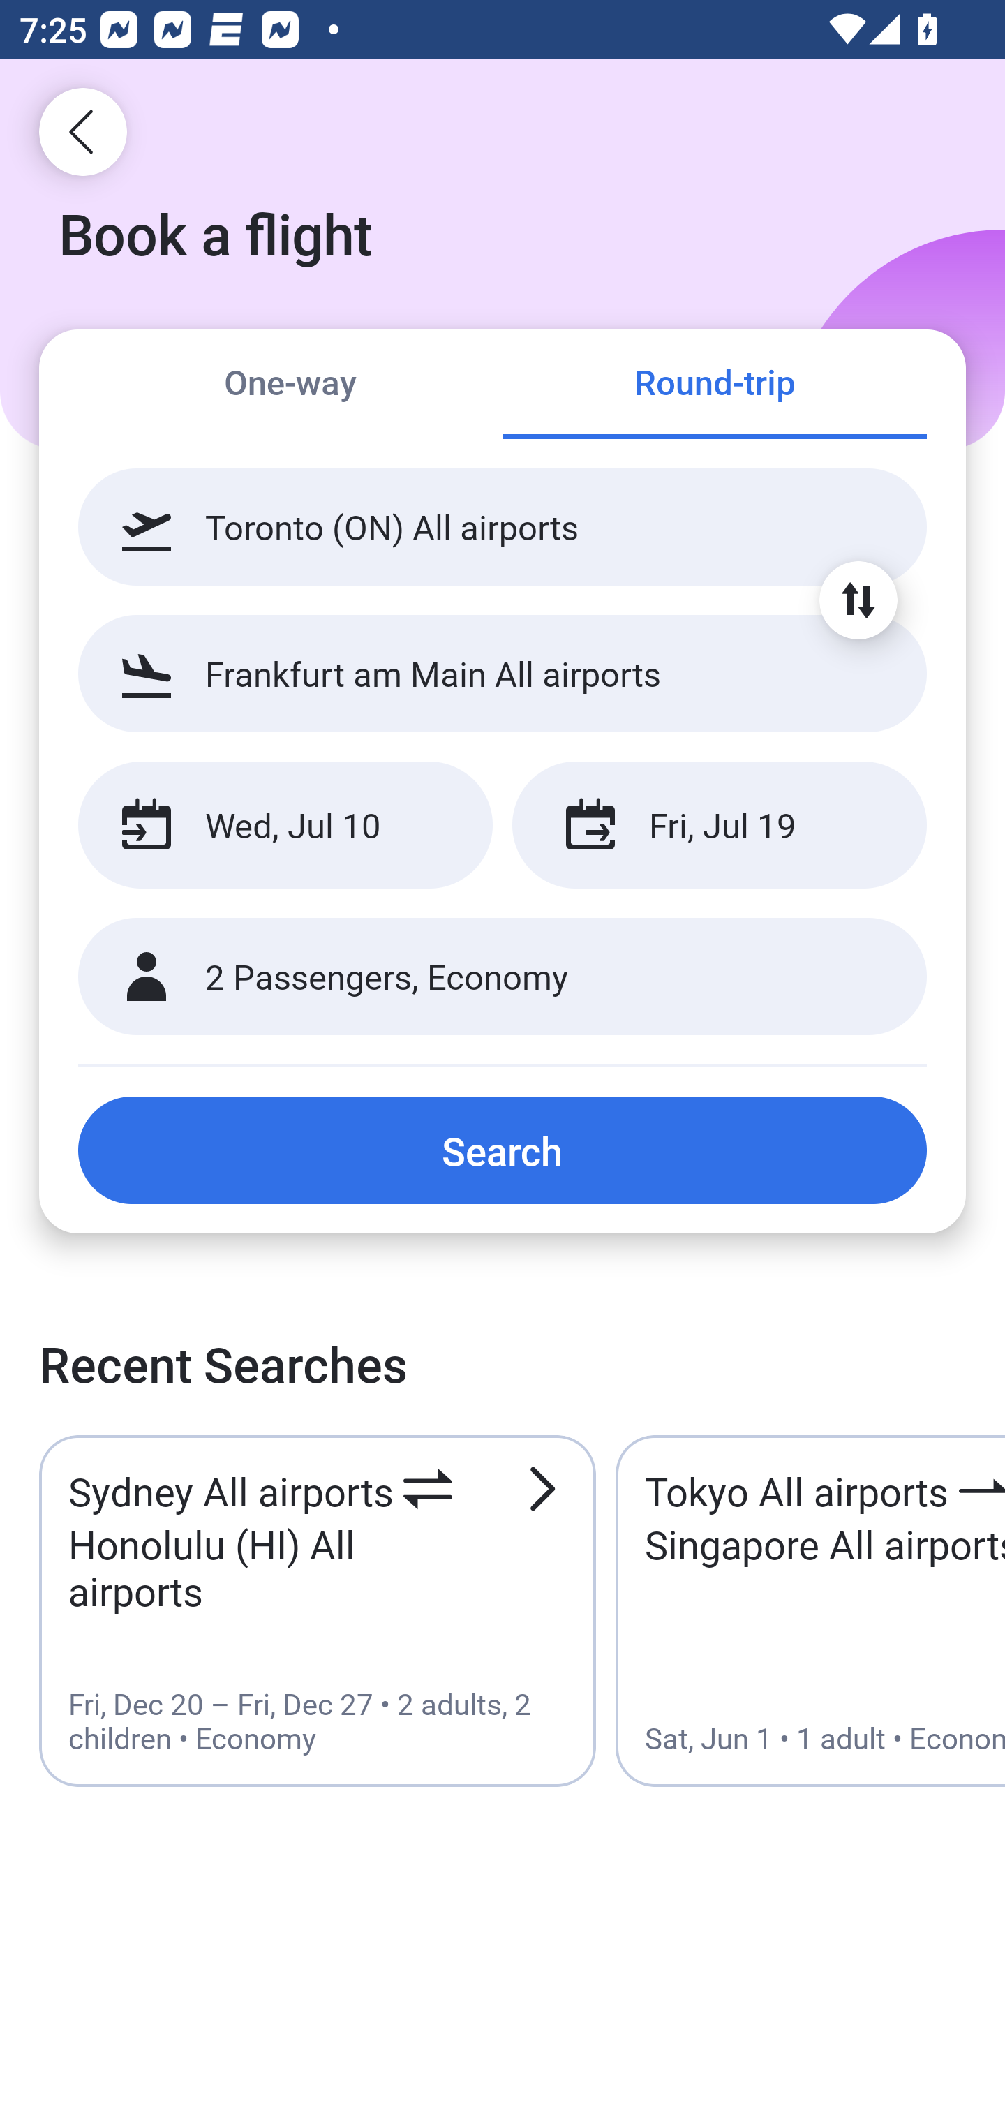  I want to click on Toronto (ON) All airports, so click(502, 527).